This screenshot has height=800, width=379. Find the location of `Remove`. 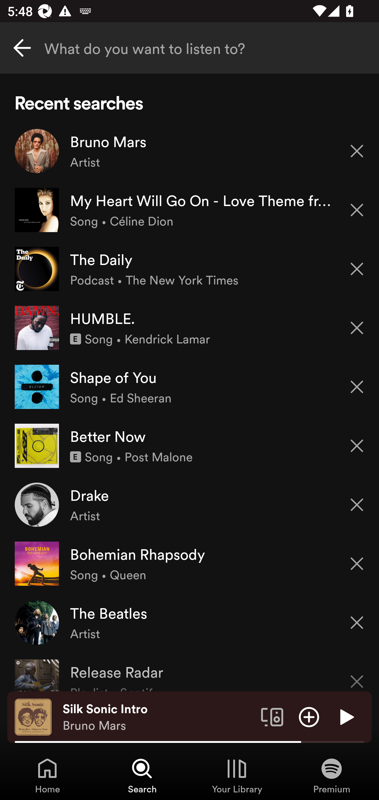

Remove is located at coordinates (357, 210).